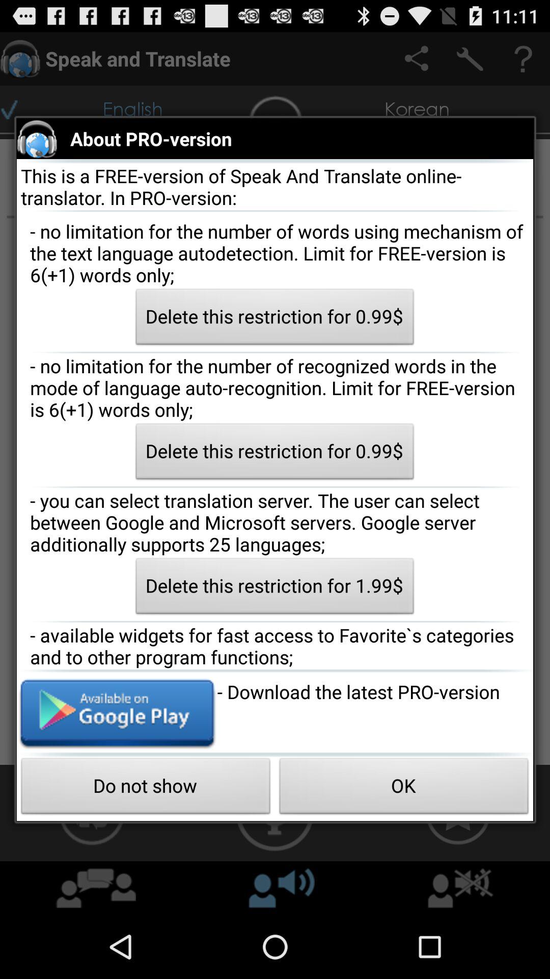 The width and height of the screenshot is (550, 979). Describe the element at coordinates (117, 712) in the screenshot. I see `link to google play` at that location.